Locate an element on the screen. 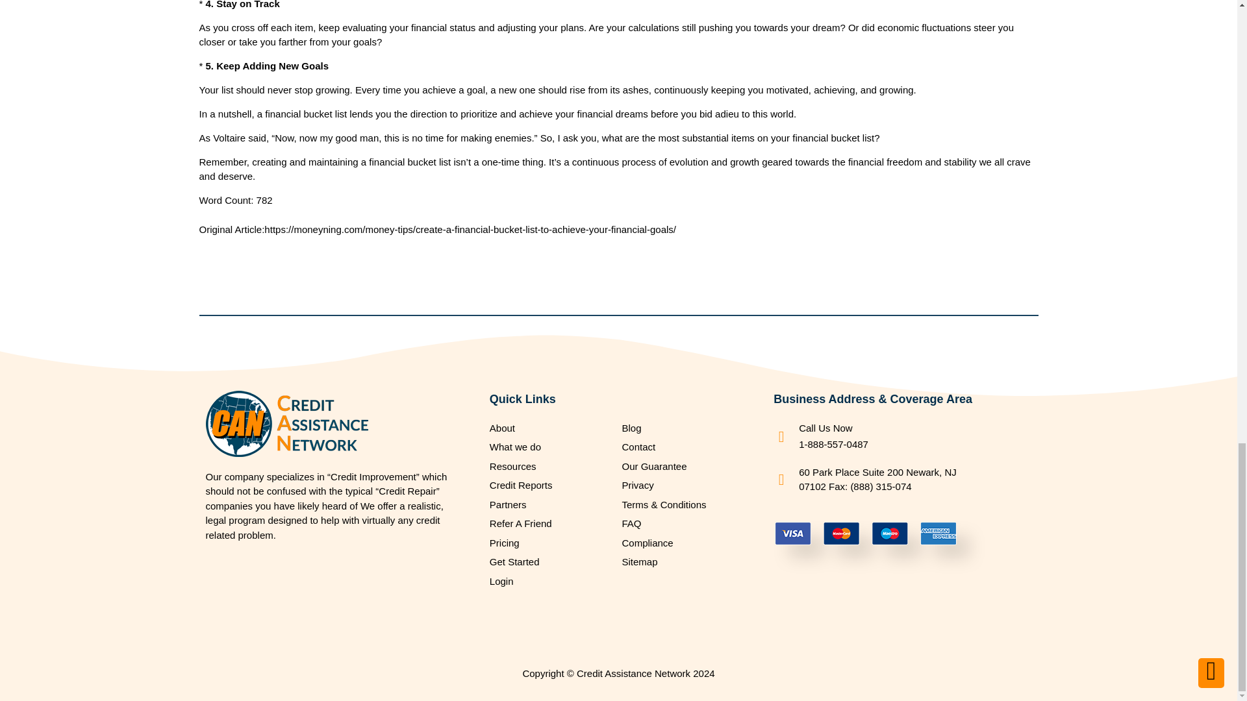 The image size is (1247, 701). Sitemap is located at coordinates (684, 562).